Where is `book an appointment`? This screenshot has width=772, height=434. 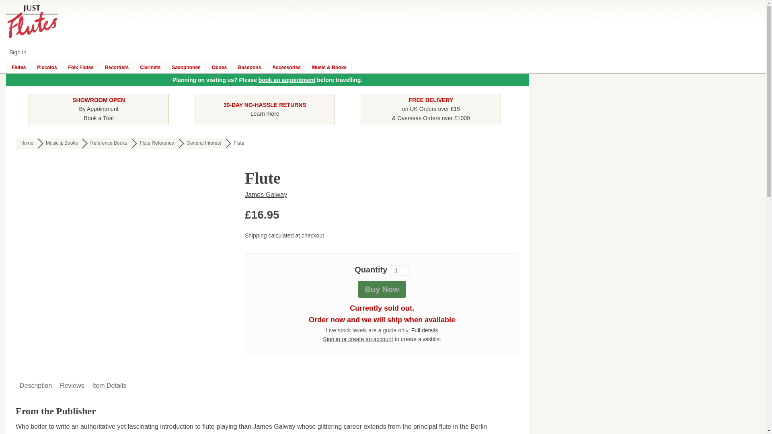 book an appointment is located at coordinates (35, 386).